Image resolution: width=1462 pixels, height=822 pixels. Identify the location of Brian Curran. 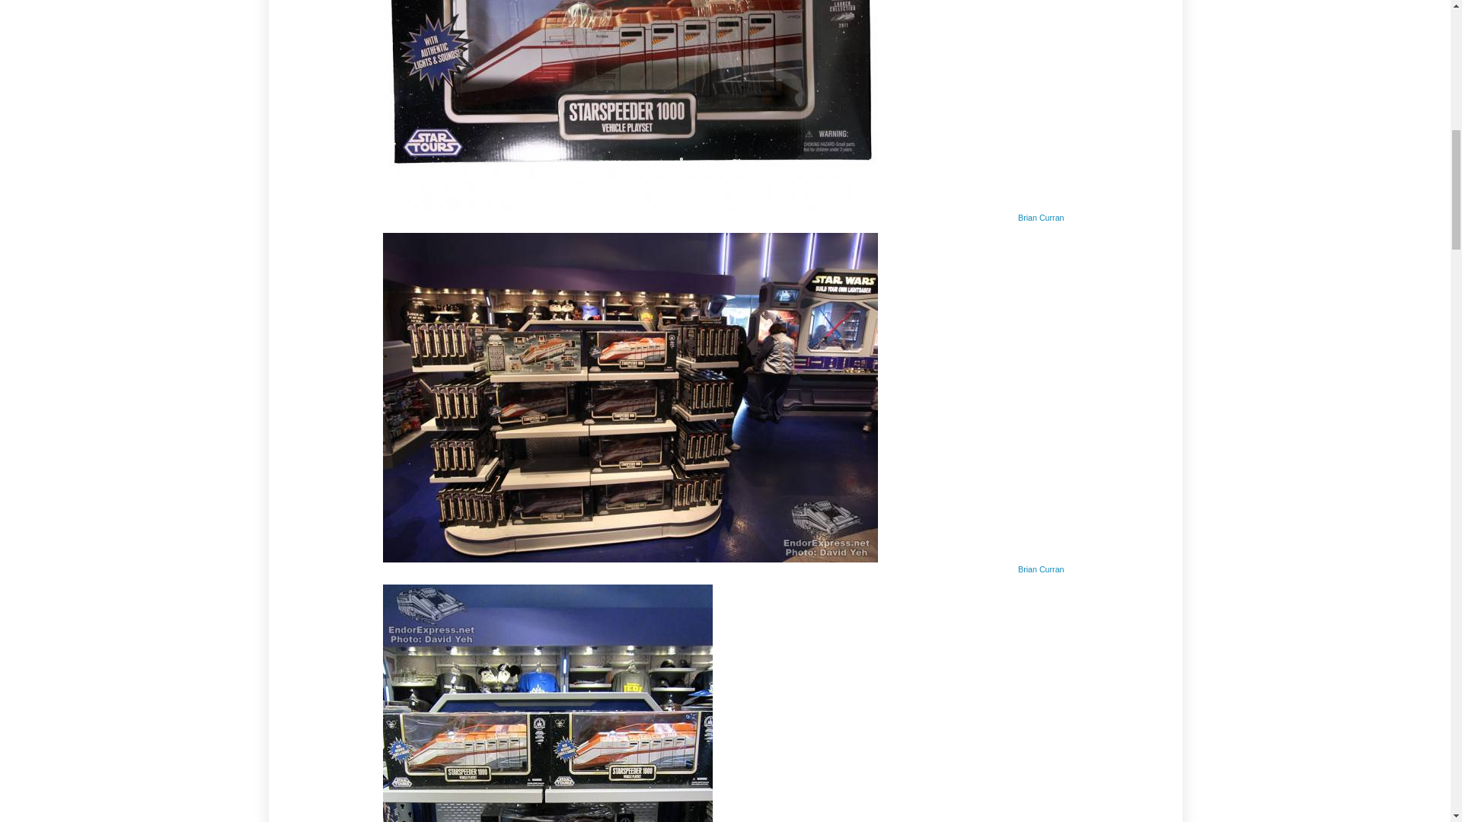
(1040, 569).